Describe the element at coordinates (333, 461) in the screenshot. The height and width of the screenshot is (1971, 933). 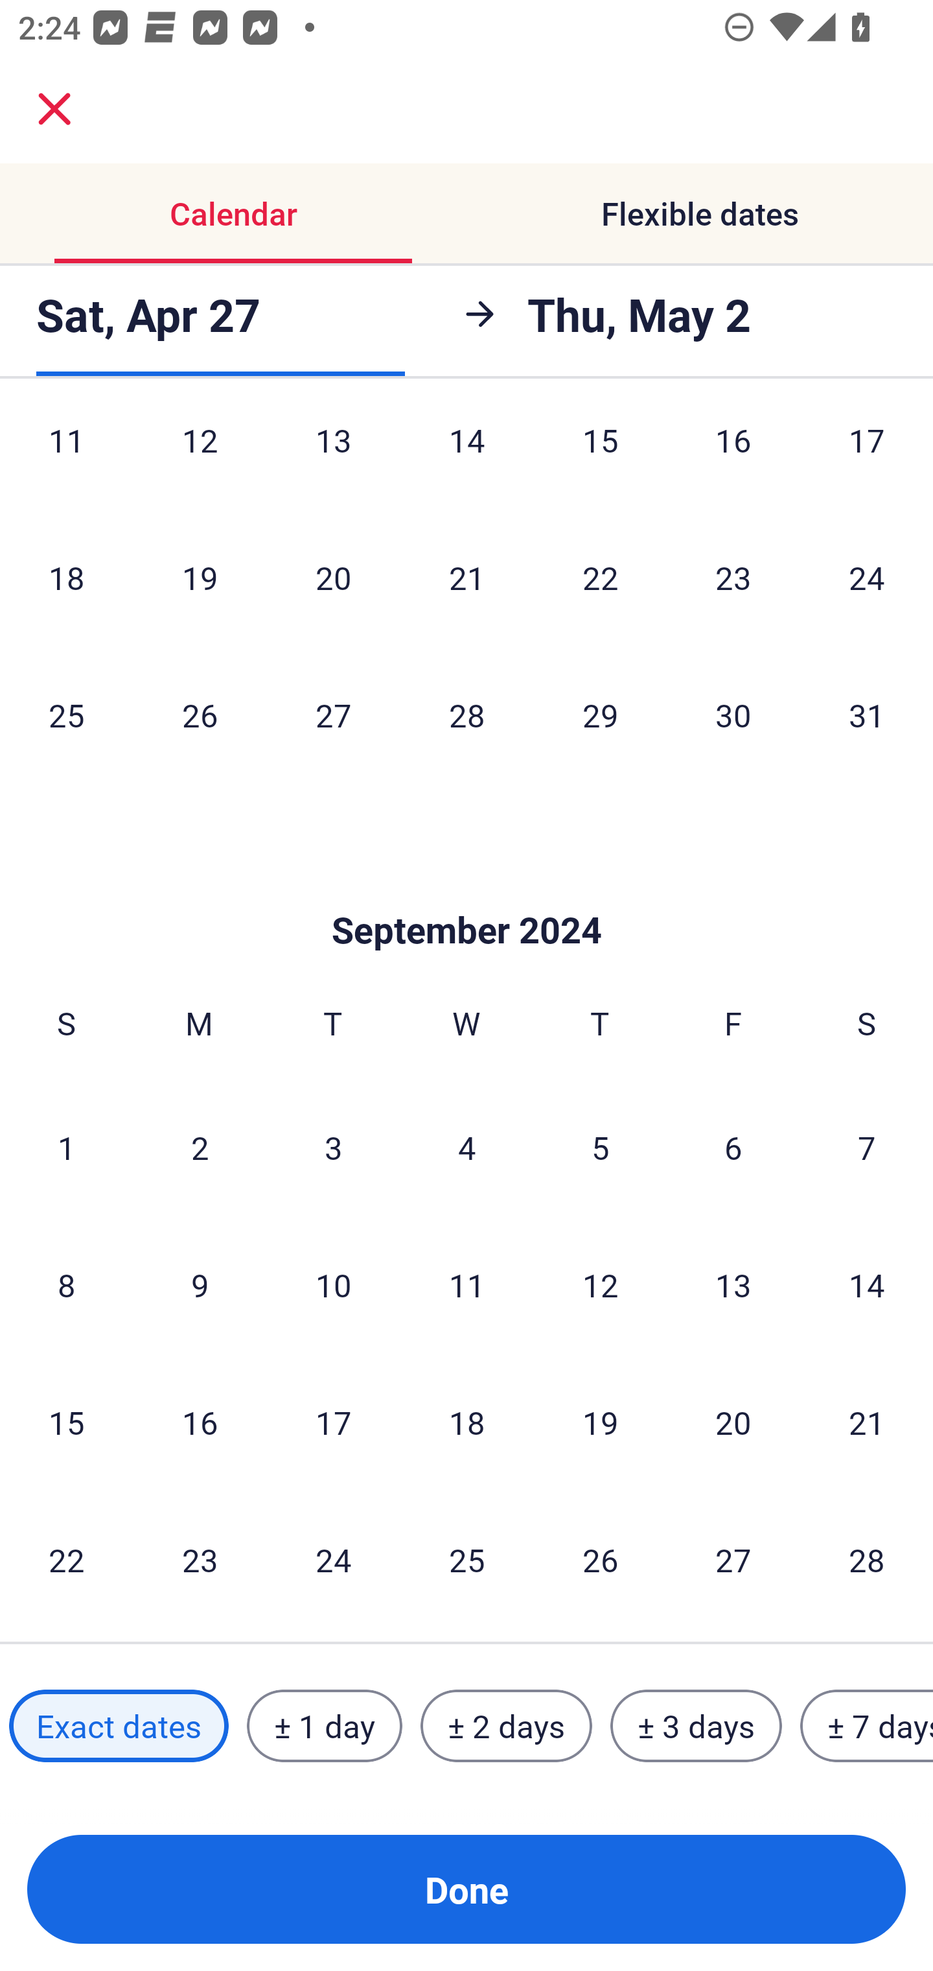
I see `13 Tuesday, August 13, 2024` at that location.